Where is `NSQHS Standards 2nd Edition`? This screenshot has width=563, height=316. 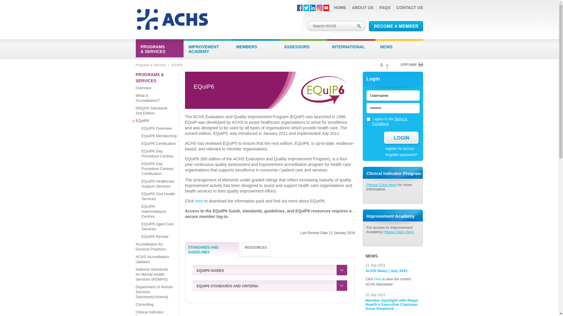
NSQHS Standards 2nd Edition is located at coordinates (153, 112).